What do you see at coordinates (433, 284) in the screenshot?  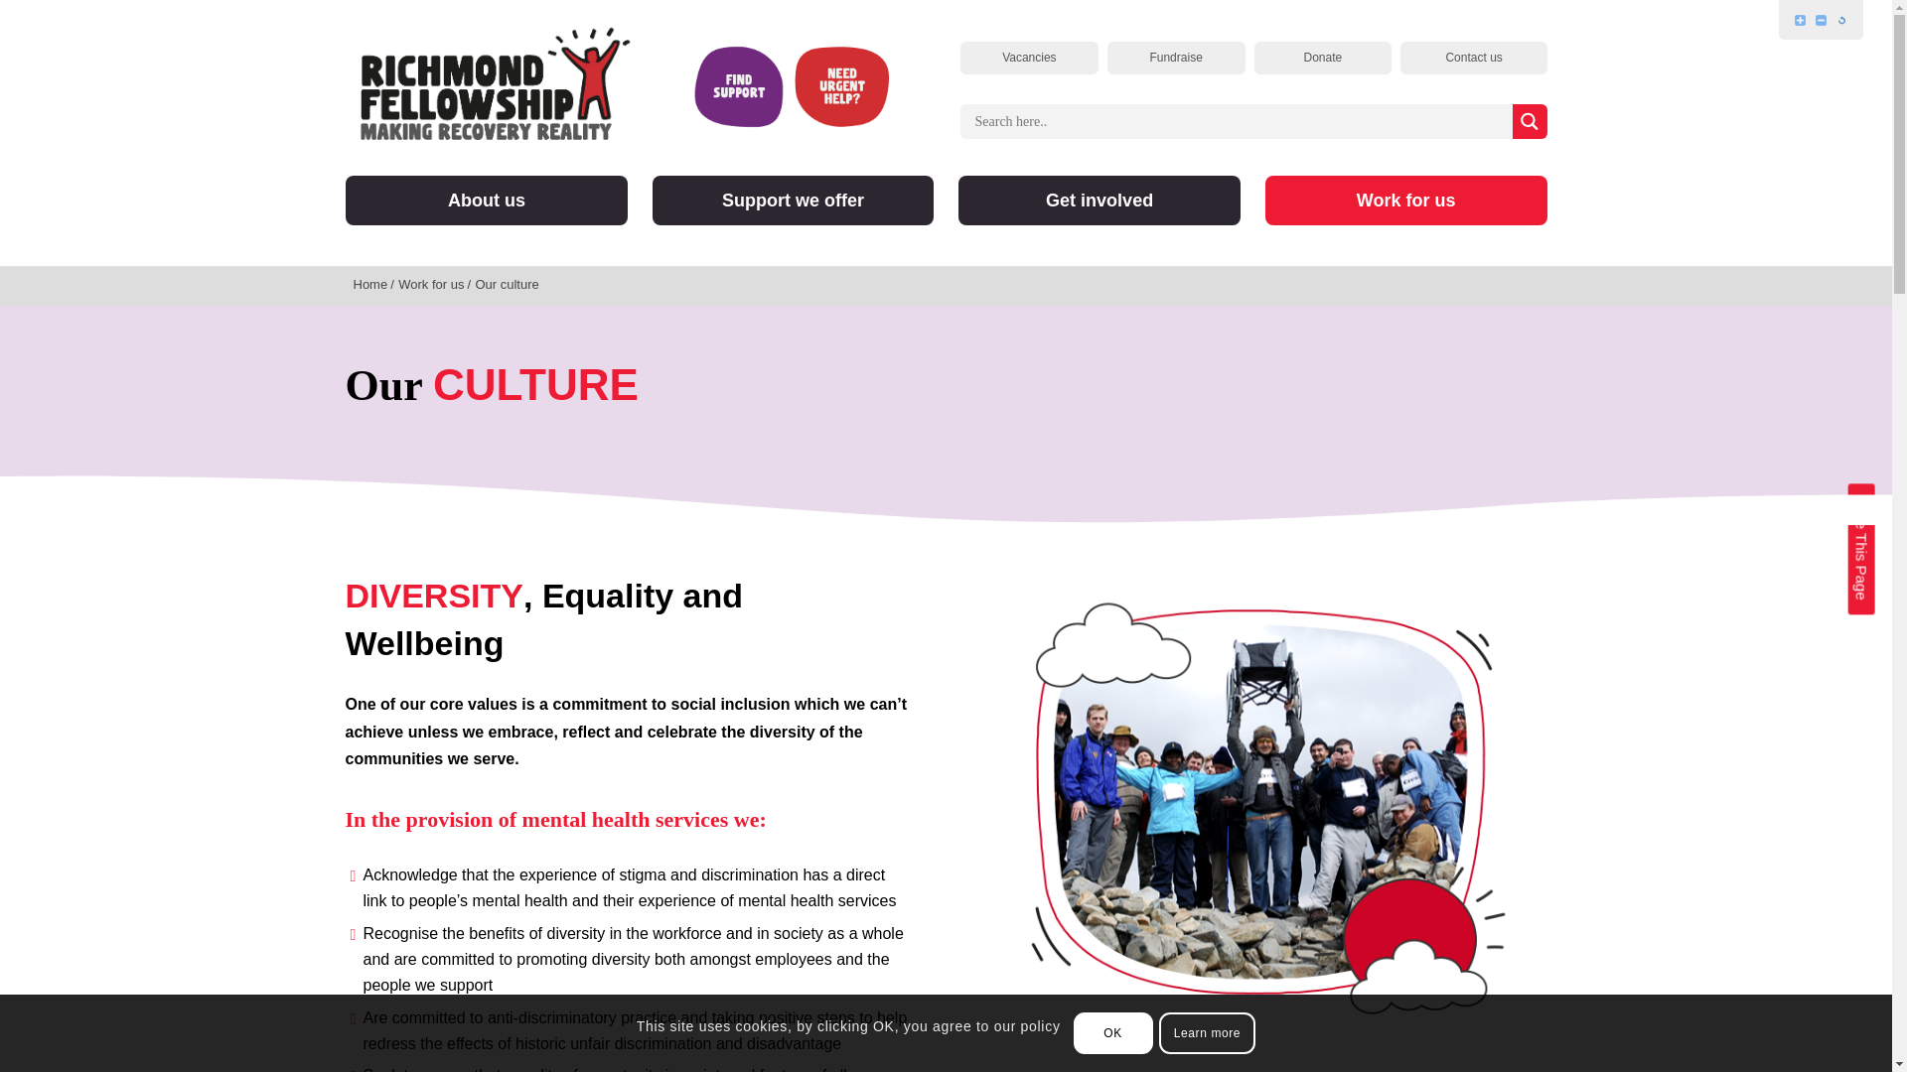 I see `Work for us` at bounding box center [433, 284].